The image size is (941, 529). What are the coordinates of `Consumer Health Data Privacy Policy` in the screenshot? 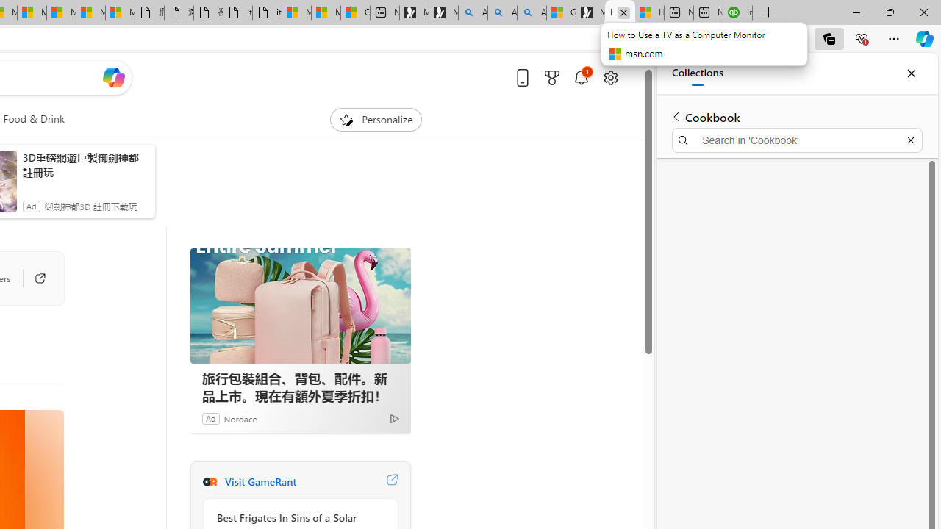 It's located at (355, 13).